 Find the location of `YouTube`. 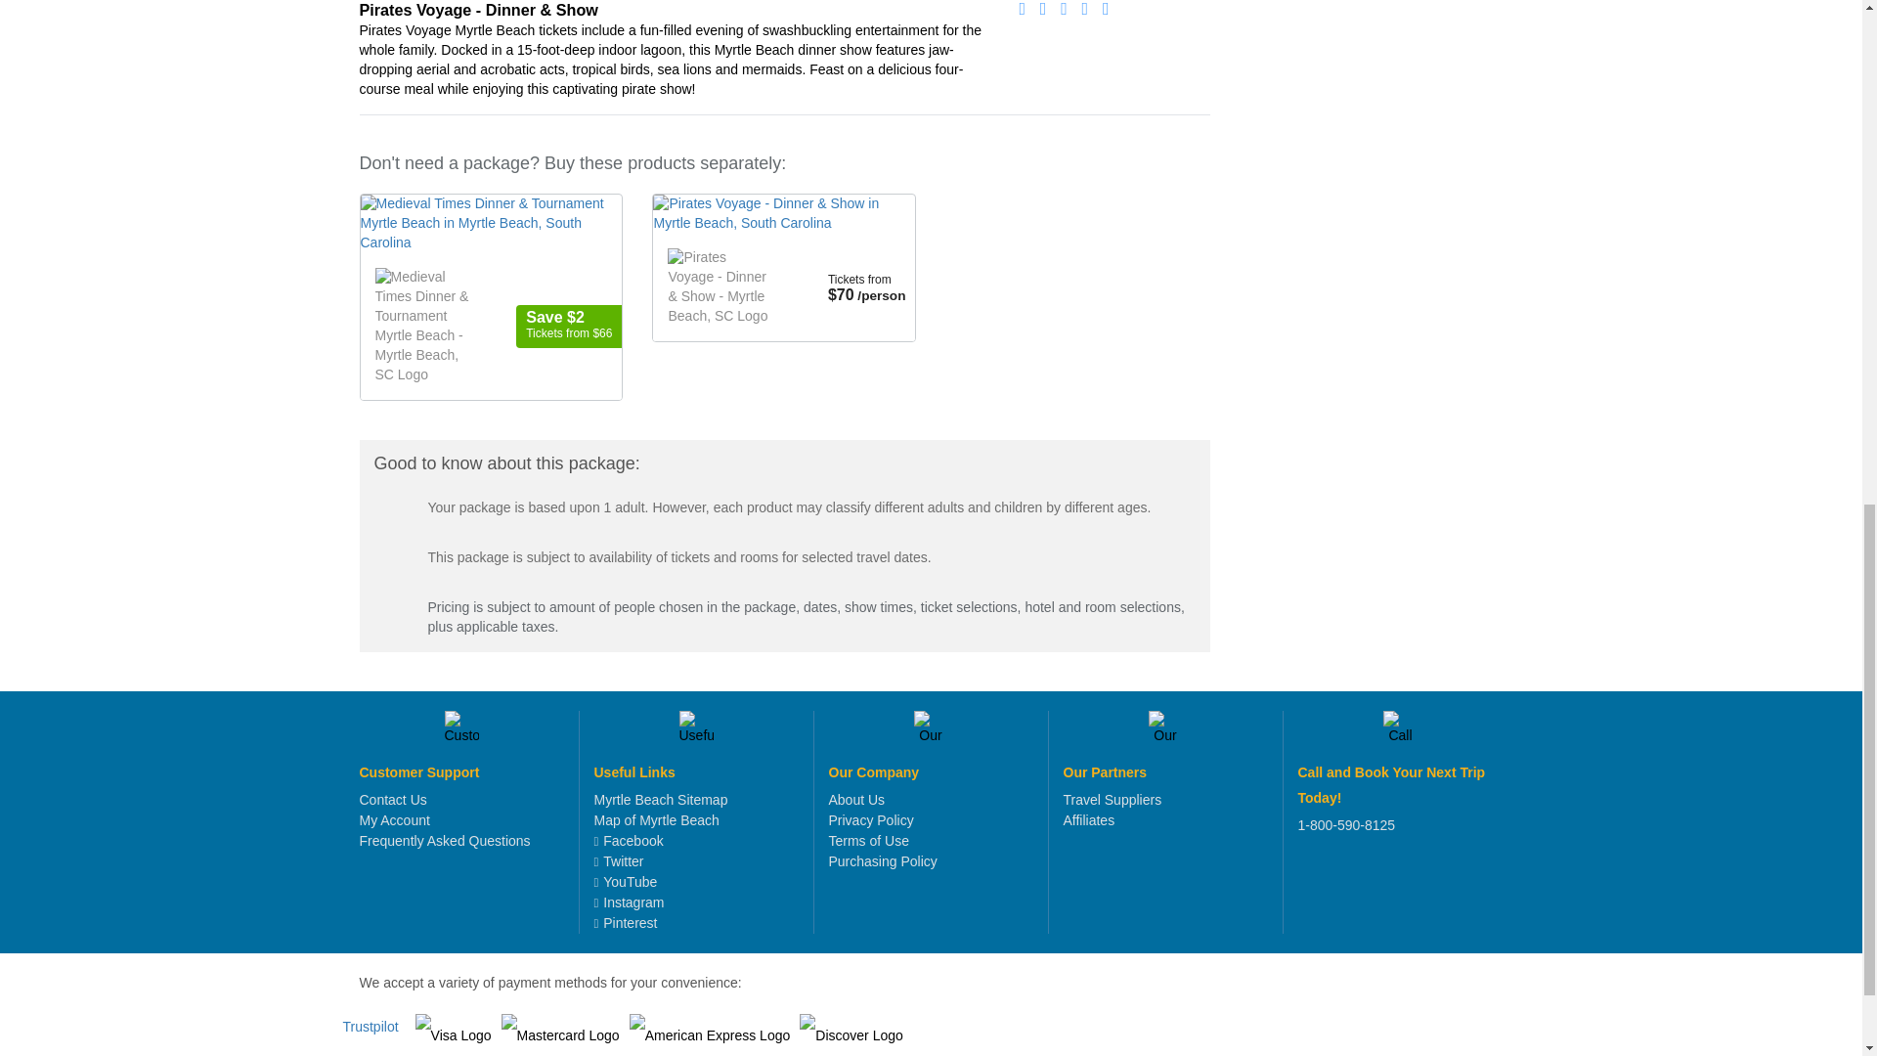

YouTube is located at coordinates (626, 882).